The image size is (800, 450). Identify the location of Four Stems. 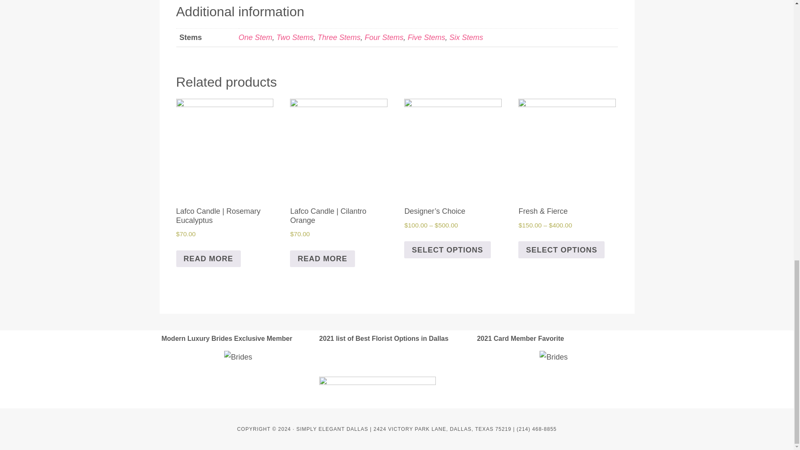
(384, 37).